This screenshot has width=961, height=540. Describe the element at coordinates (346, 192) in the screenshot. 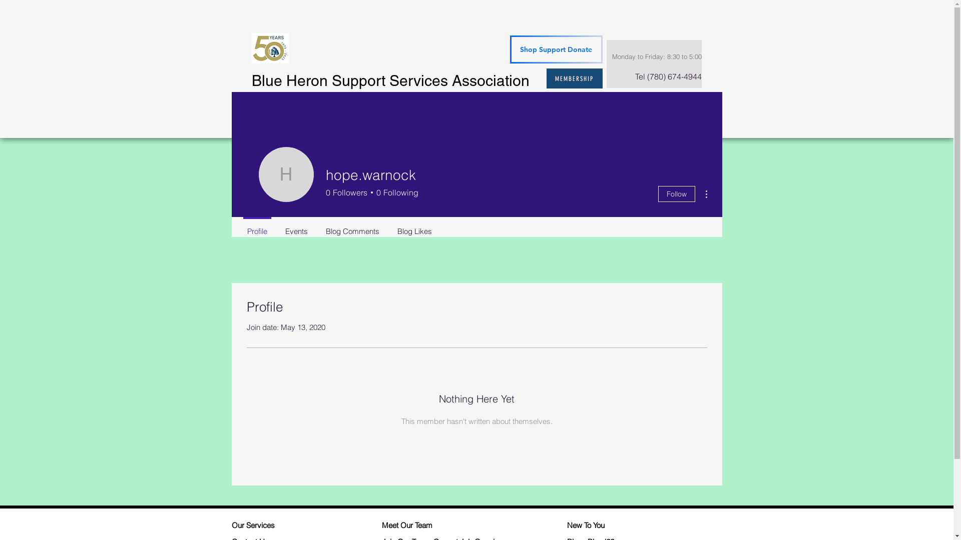

I see `0
Followers` at that location.